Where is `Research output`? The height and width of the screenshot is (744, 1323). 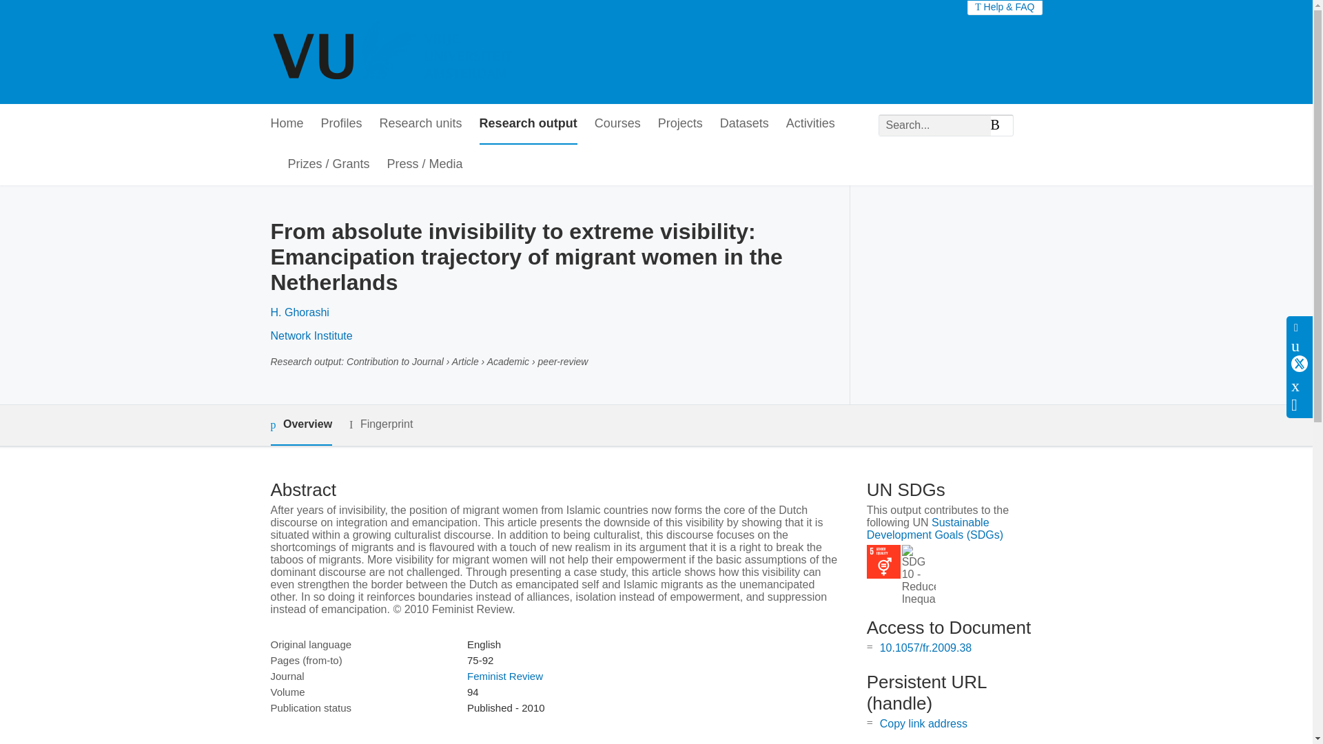
Research output is located at coordinates (528, 124).